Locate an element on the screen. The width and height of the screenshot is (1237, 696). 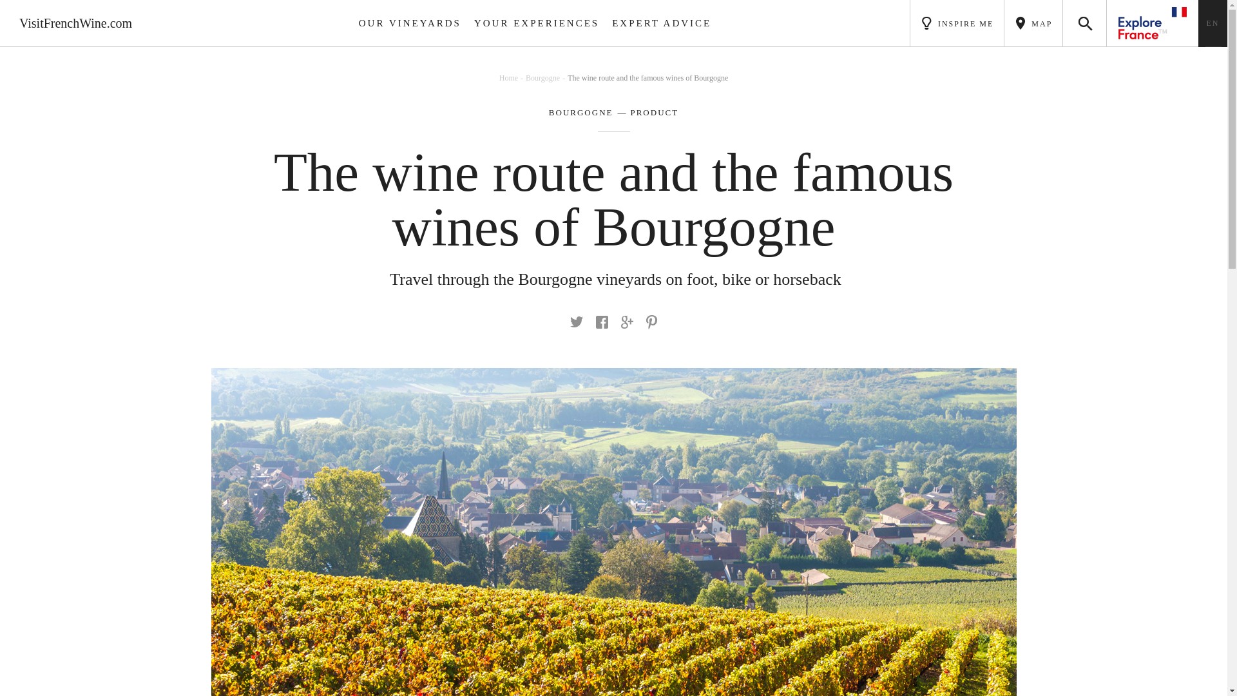
Page vignoble Bourgogne is located at coordinates (581, 113).